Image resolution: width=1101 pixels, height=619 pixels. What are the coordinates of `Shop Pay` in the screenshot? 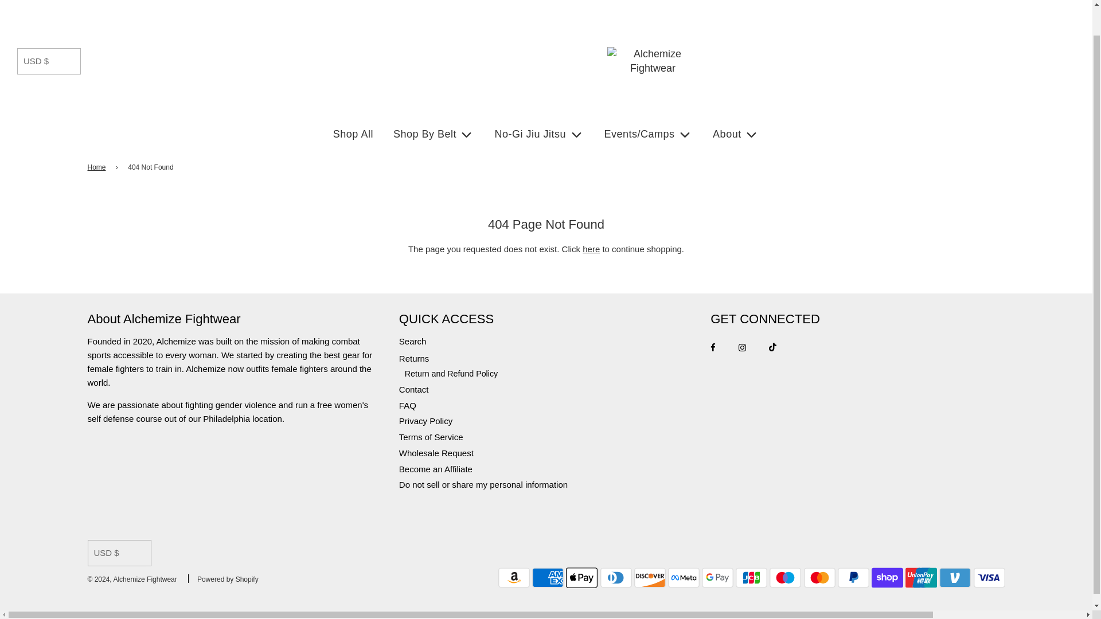 It's located at (887, 578).